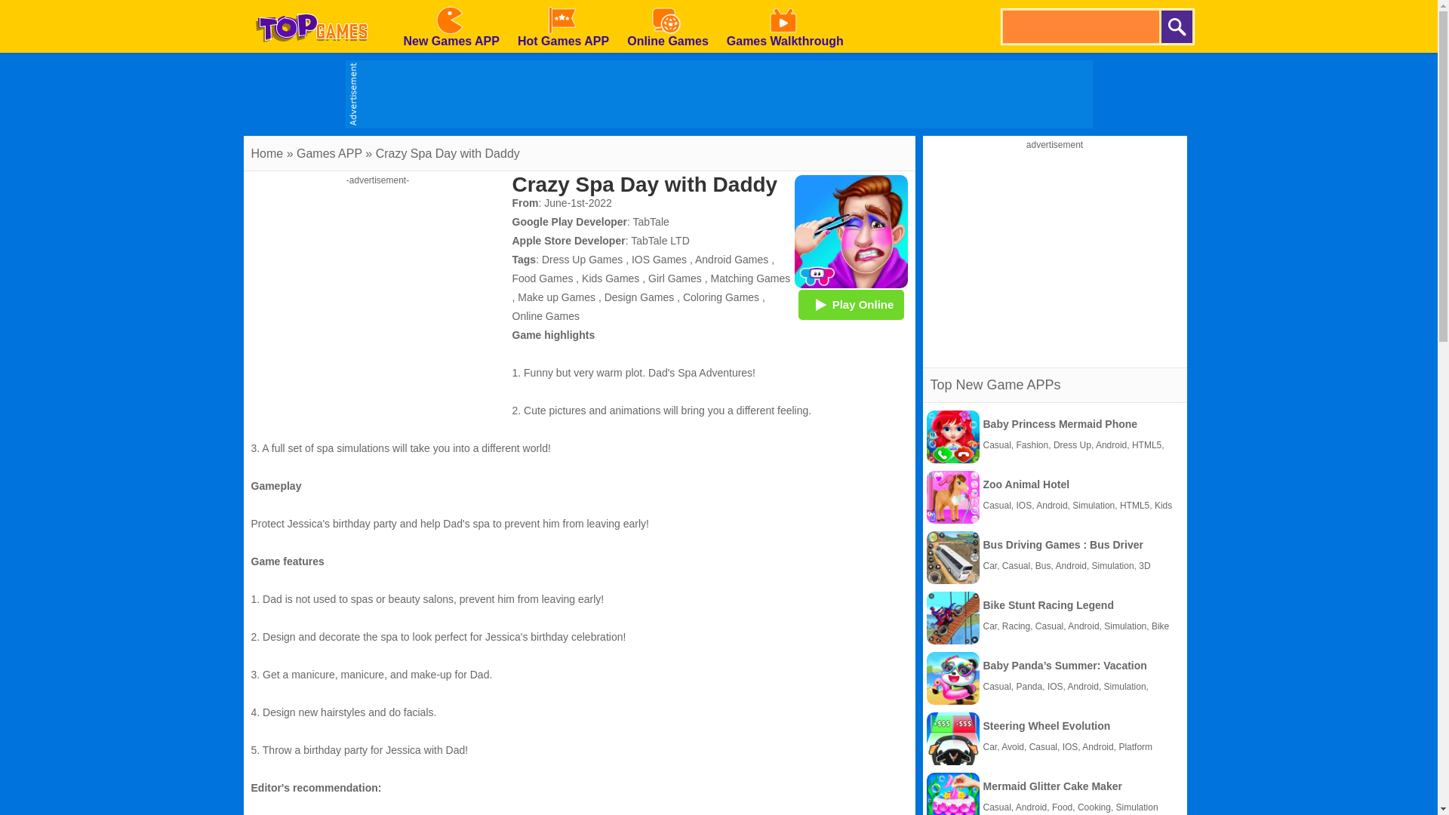 This screenshot has width=1449, height=815. I want to click on Make up Games, so click(556, 297).